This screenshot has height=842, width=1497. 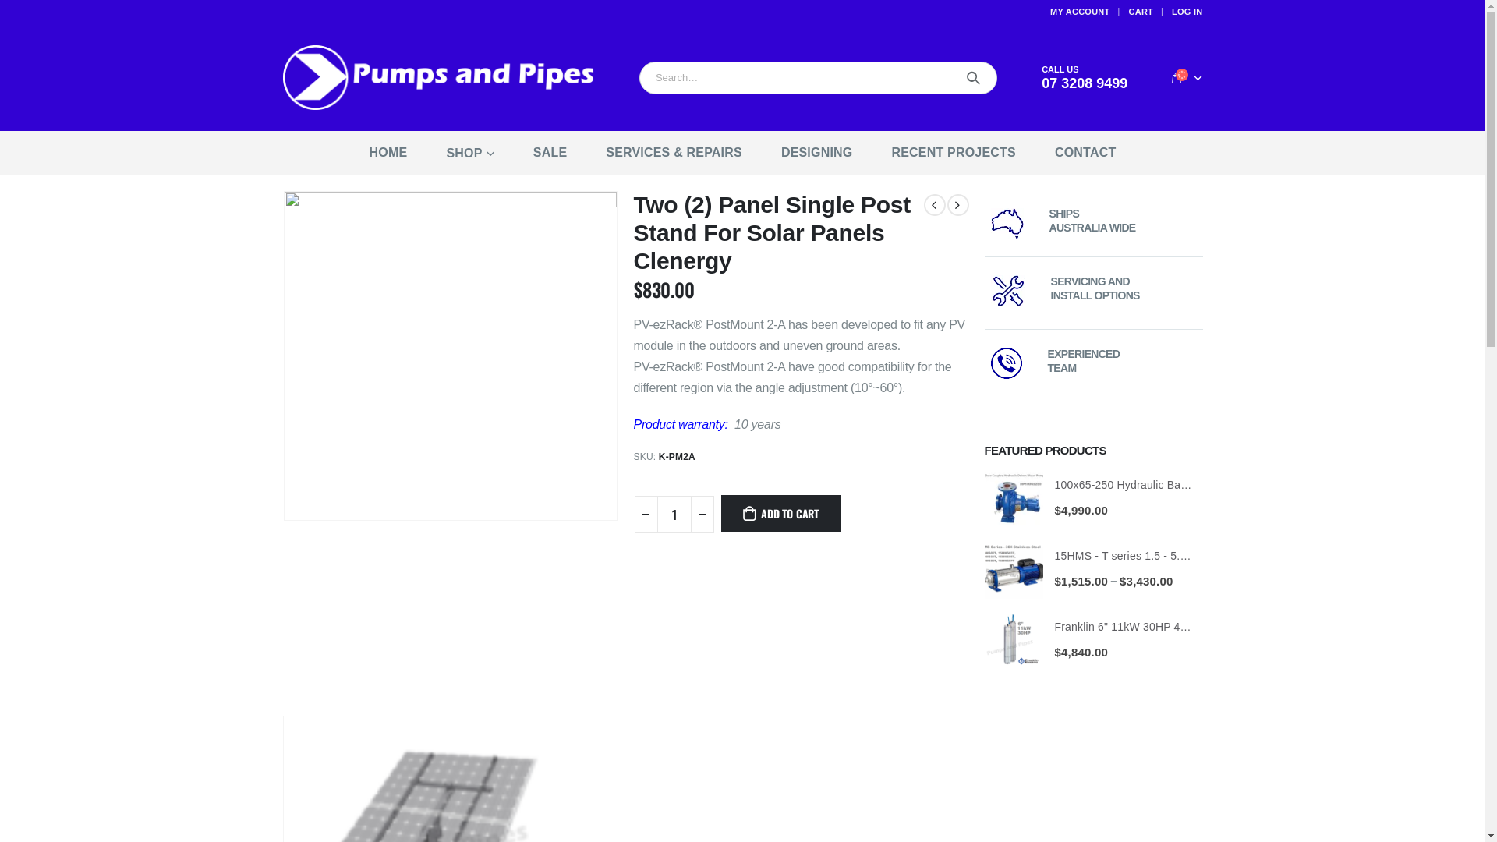 I want to click on LOG IN, so click(x=1187, y=12).